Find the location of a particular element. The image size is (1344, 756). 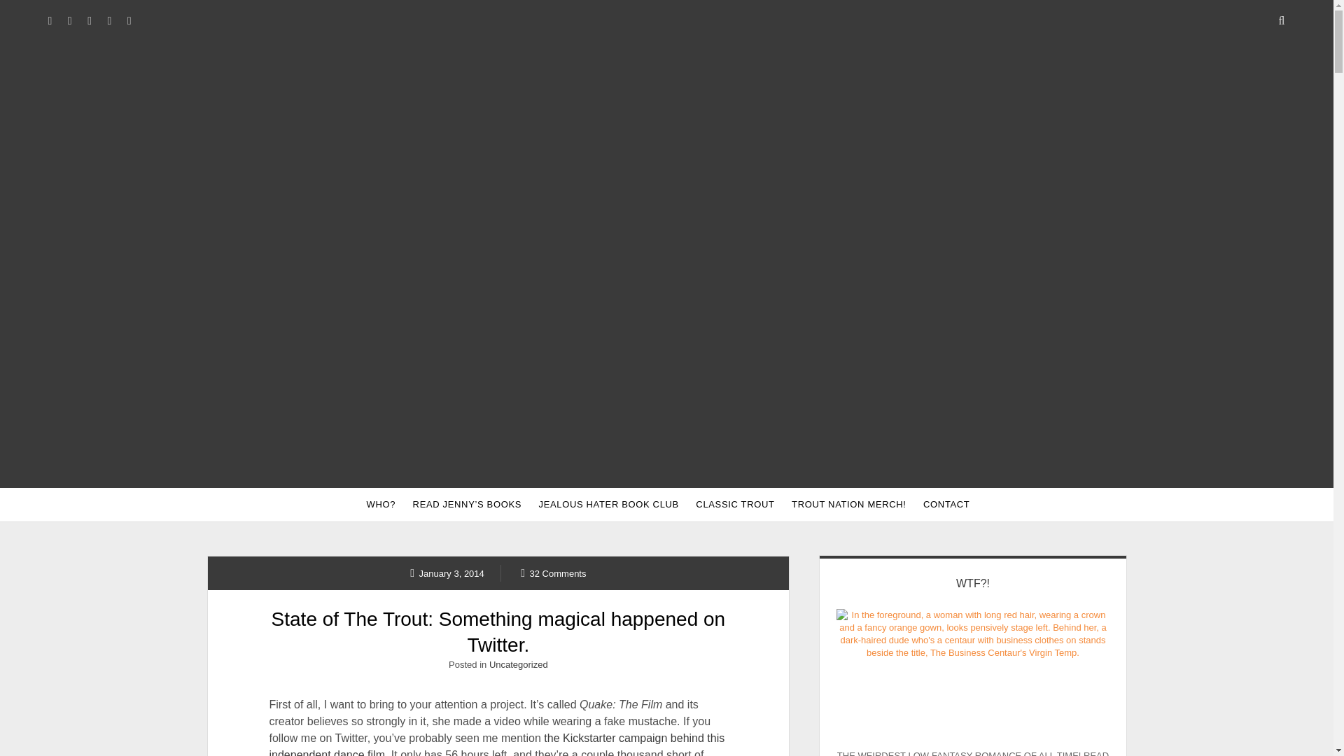

JEALOUS HATER BOOK CLUB is located at coordinates (609, 504).